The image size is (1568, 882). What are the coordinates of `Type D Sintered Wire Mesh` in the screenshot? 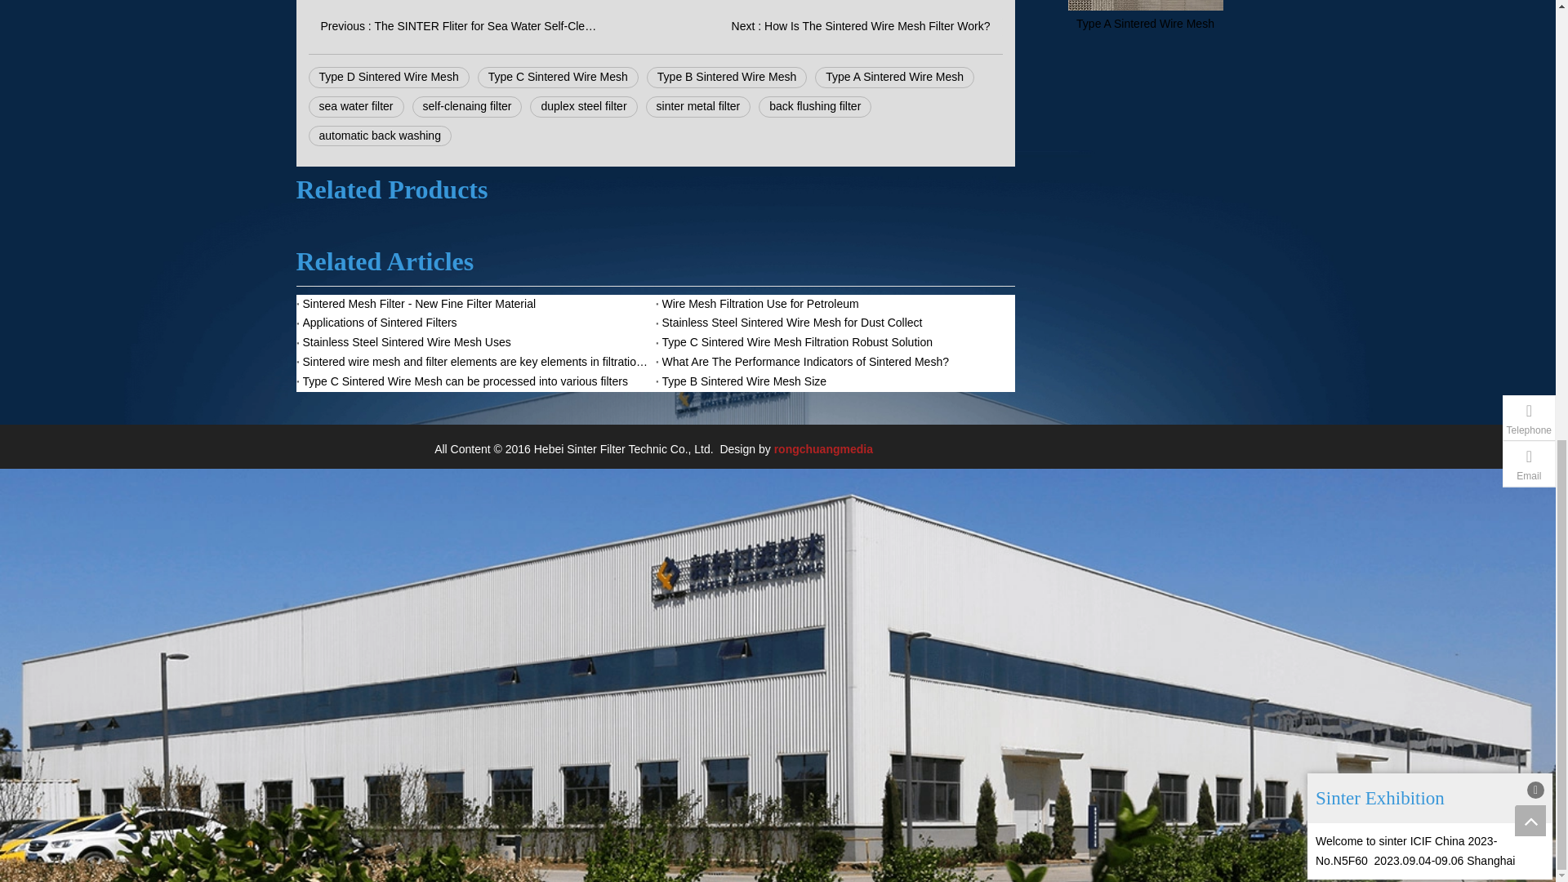 It's located at (389, 78).